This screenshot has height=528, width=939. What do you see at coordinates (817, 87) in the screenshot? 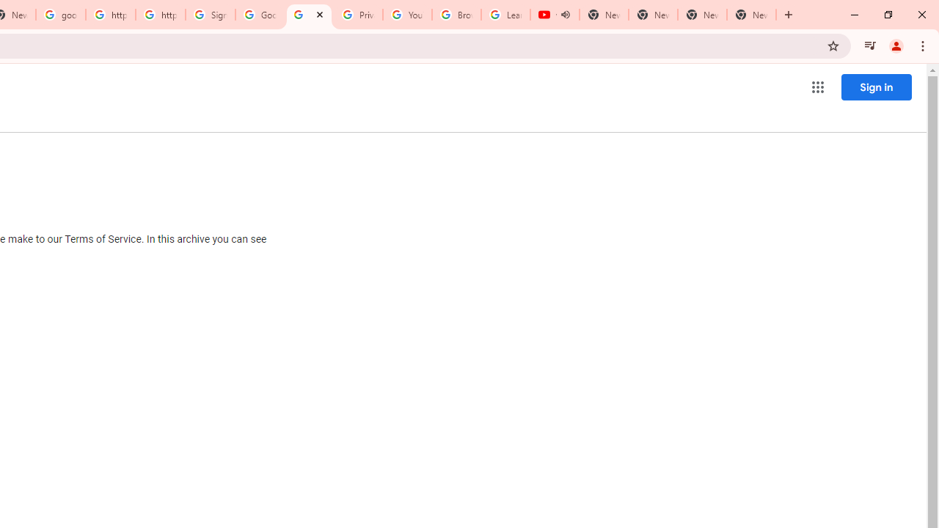
I see `Google apps` at bounding box center [817, 87].